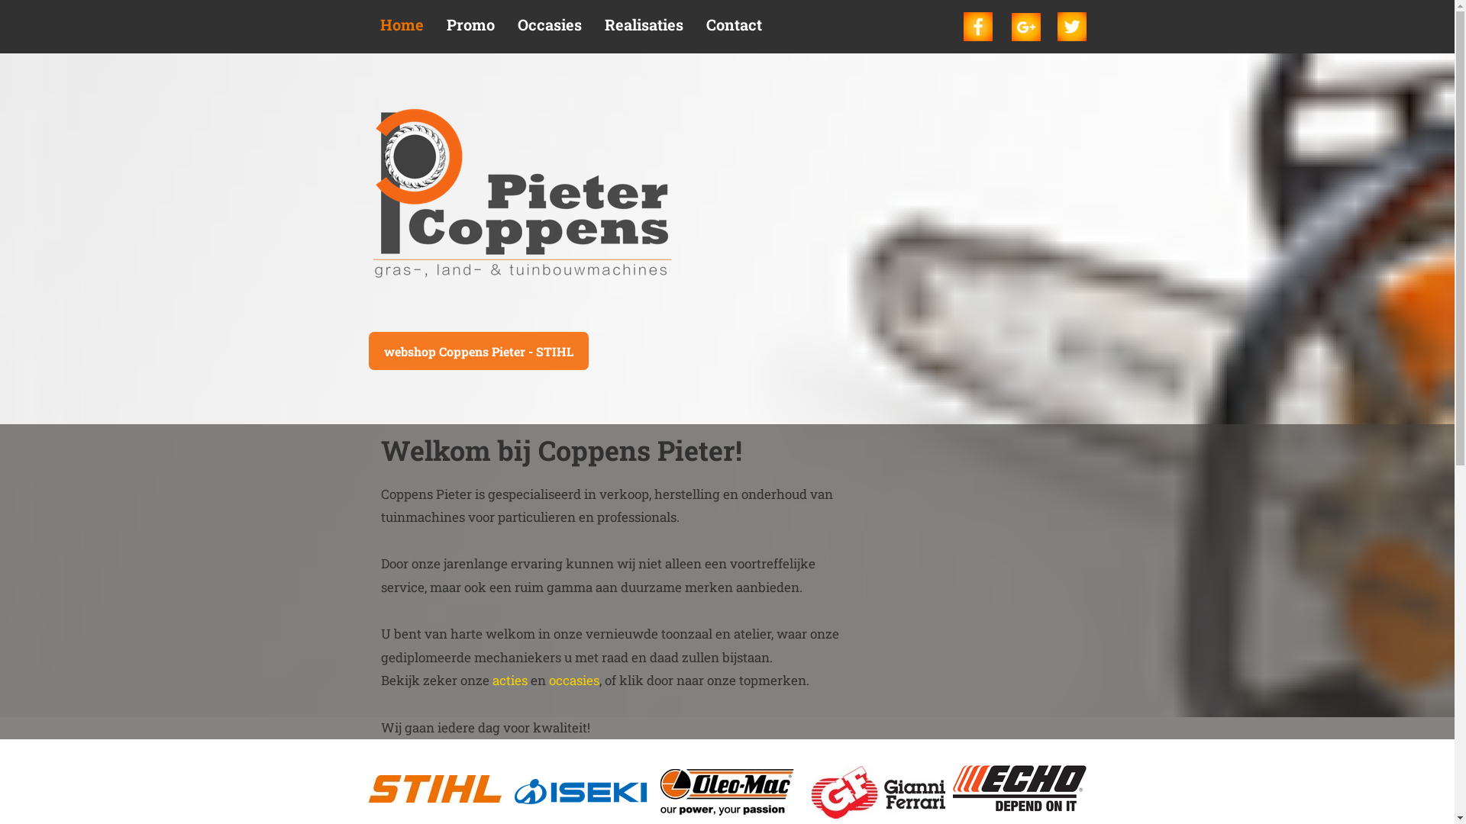 This screenshot has width=1466, height=824. Describe the element at coordinates (580, 792) in the screenshot. I see `VIKING logo` at that location.